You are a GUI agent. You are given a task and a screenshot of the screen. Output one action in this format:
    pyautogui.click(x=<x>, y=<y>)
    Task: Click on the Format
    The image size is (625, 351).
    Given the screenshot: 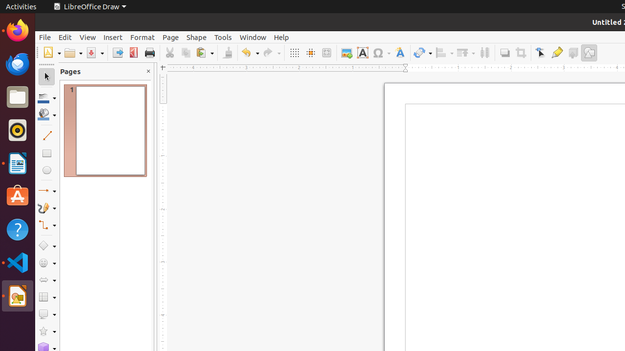 What is the action you would take?
    pyautogui.click(x=143, y=37)
    